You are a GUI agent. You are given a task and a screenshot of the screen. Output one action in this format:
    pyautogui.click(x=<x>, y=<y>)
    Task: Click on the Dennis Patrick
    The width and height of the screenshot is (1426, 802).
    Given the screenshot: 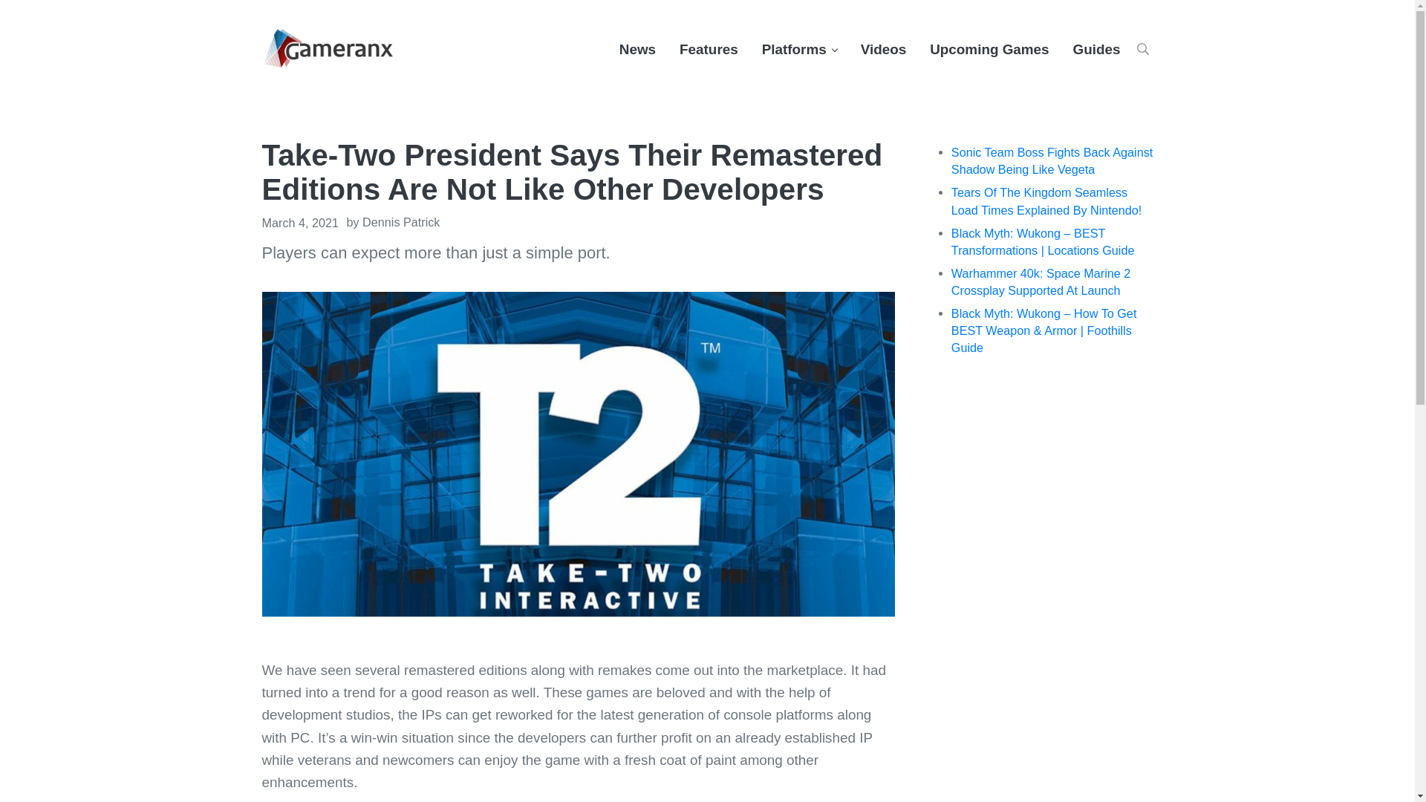 What is the action you would take?
    pyautogui.click(x=400, y=221)
    